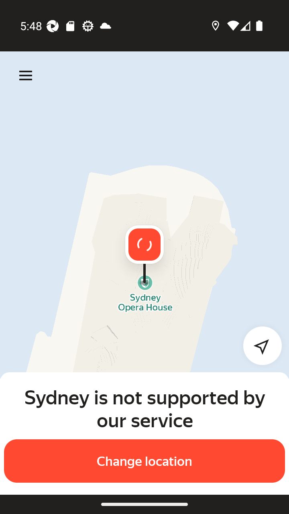  I want to click on Menu Menu Menu, so click(26, 75).